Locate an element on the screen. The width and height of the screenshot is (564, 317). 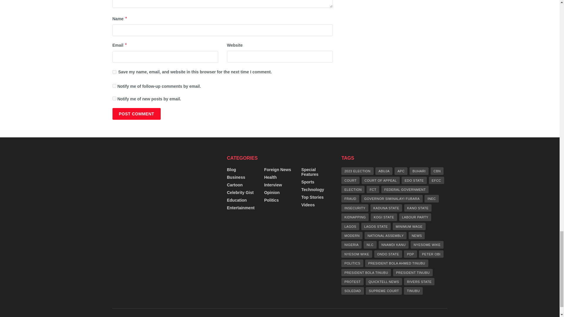
yes is located at coordinates (114, 72).